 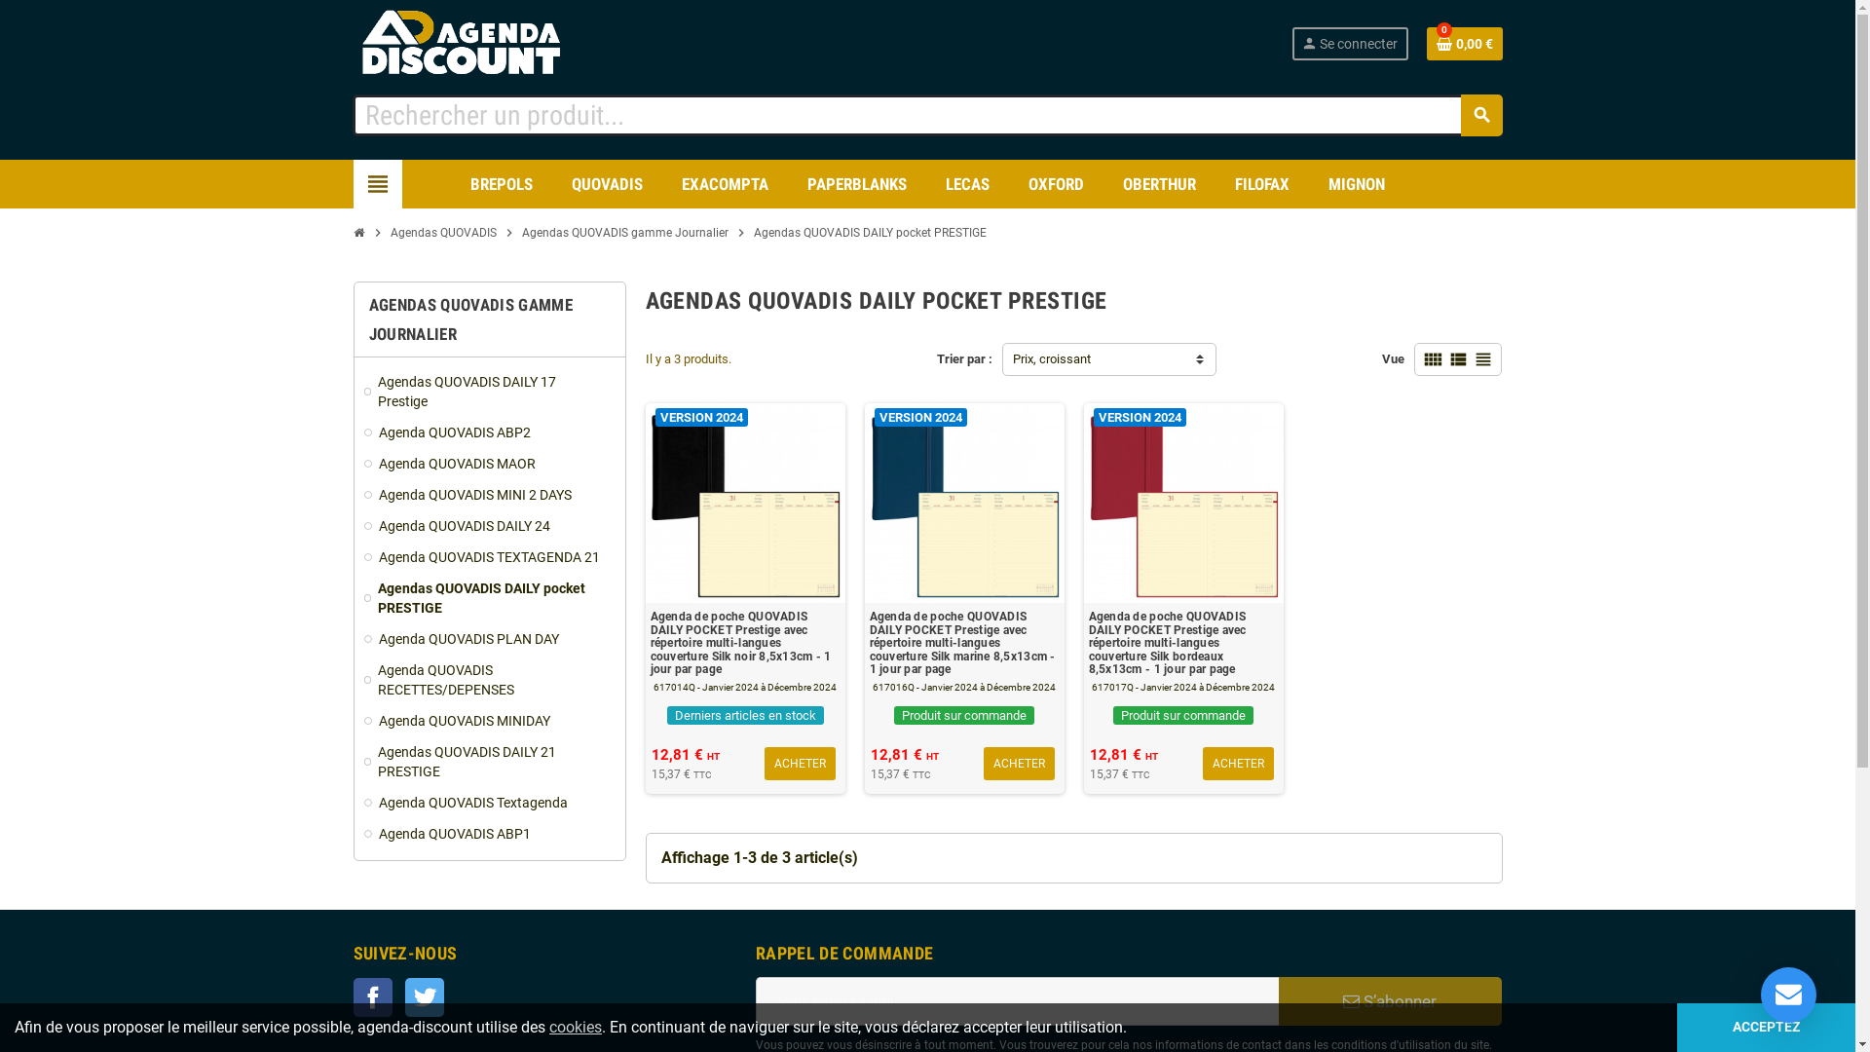 What do you see at coordinates (490, 464) in the screenshot?
I see `Agenda QUOVADIS MAOR` at bounding box center [490, 464].